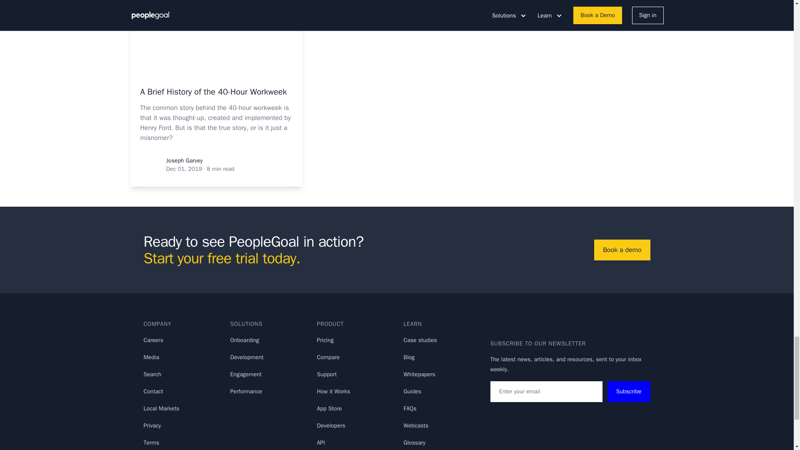  I want to click on Compare, so click(328, 357).